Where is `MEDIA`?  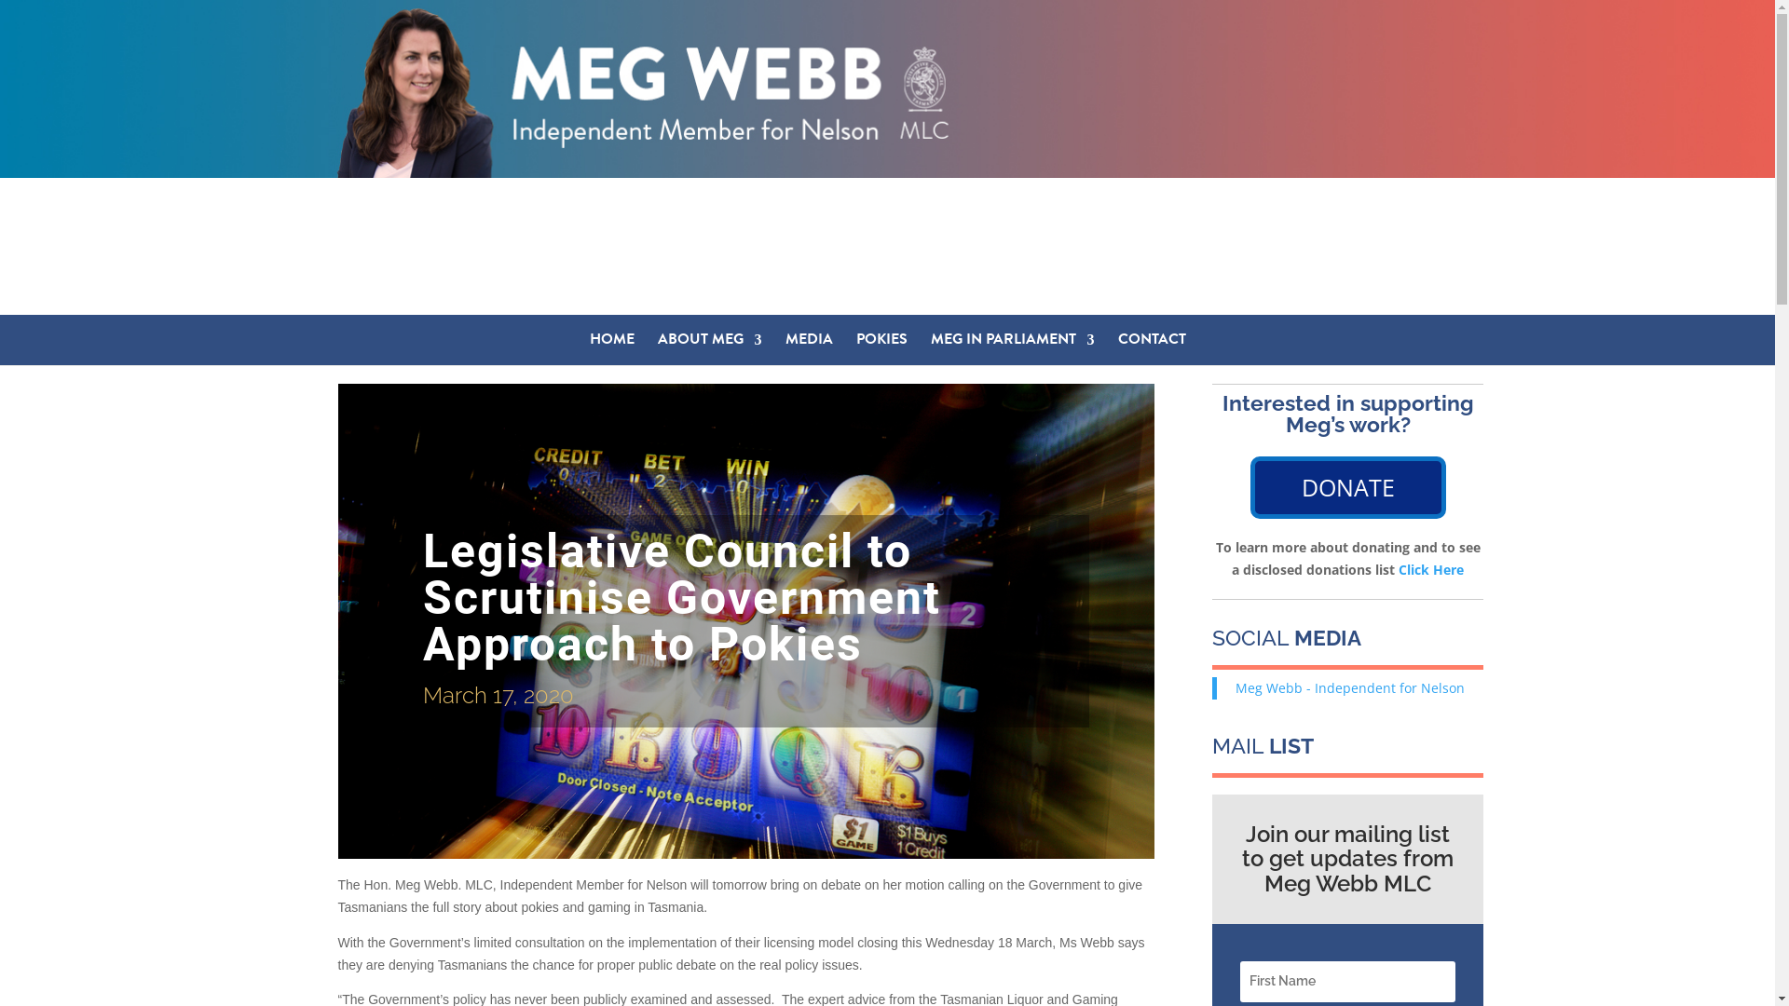
MEDIA is located at coordinates (809, 347).